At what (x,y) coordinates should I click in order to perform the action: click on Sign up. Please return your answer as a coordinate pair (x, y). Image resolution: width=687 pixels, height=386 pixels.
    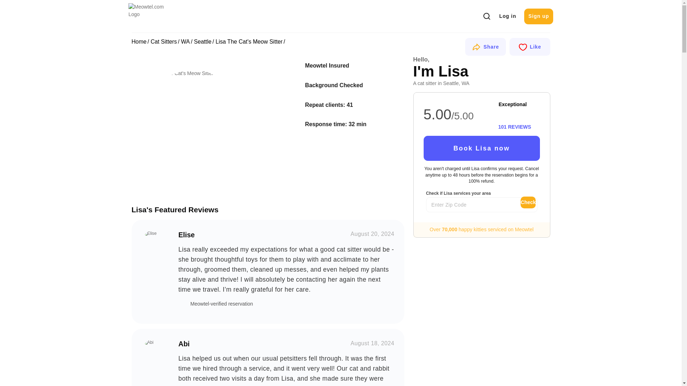
    Looking at the image, I should click on (538, 16).